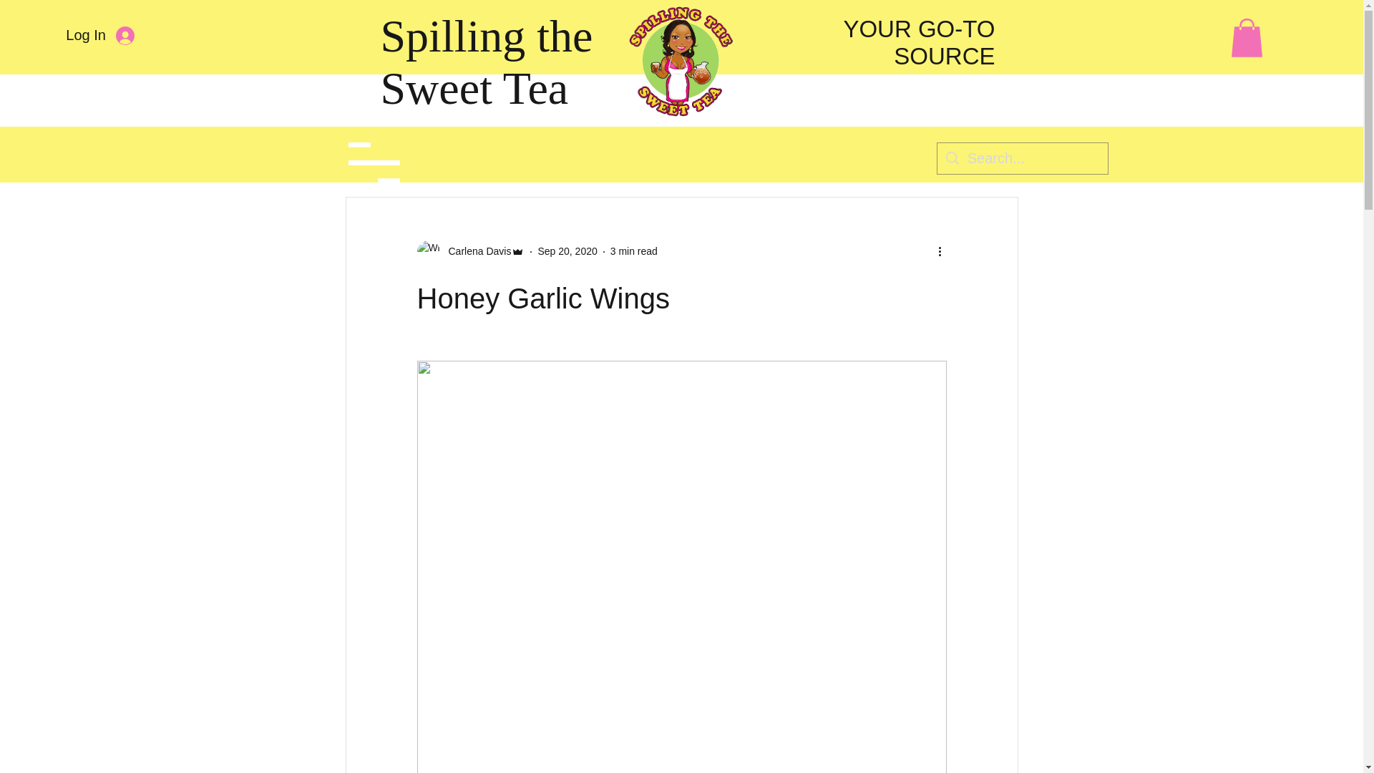 This screenshot has width=1374, height=773. I want to click on 3 min read, so click(634, 251).